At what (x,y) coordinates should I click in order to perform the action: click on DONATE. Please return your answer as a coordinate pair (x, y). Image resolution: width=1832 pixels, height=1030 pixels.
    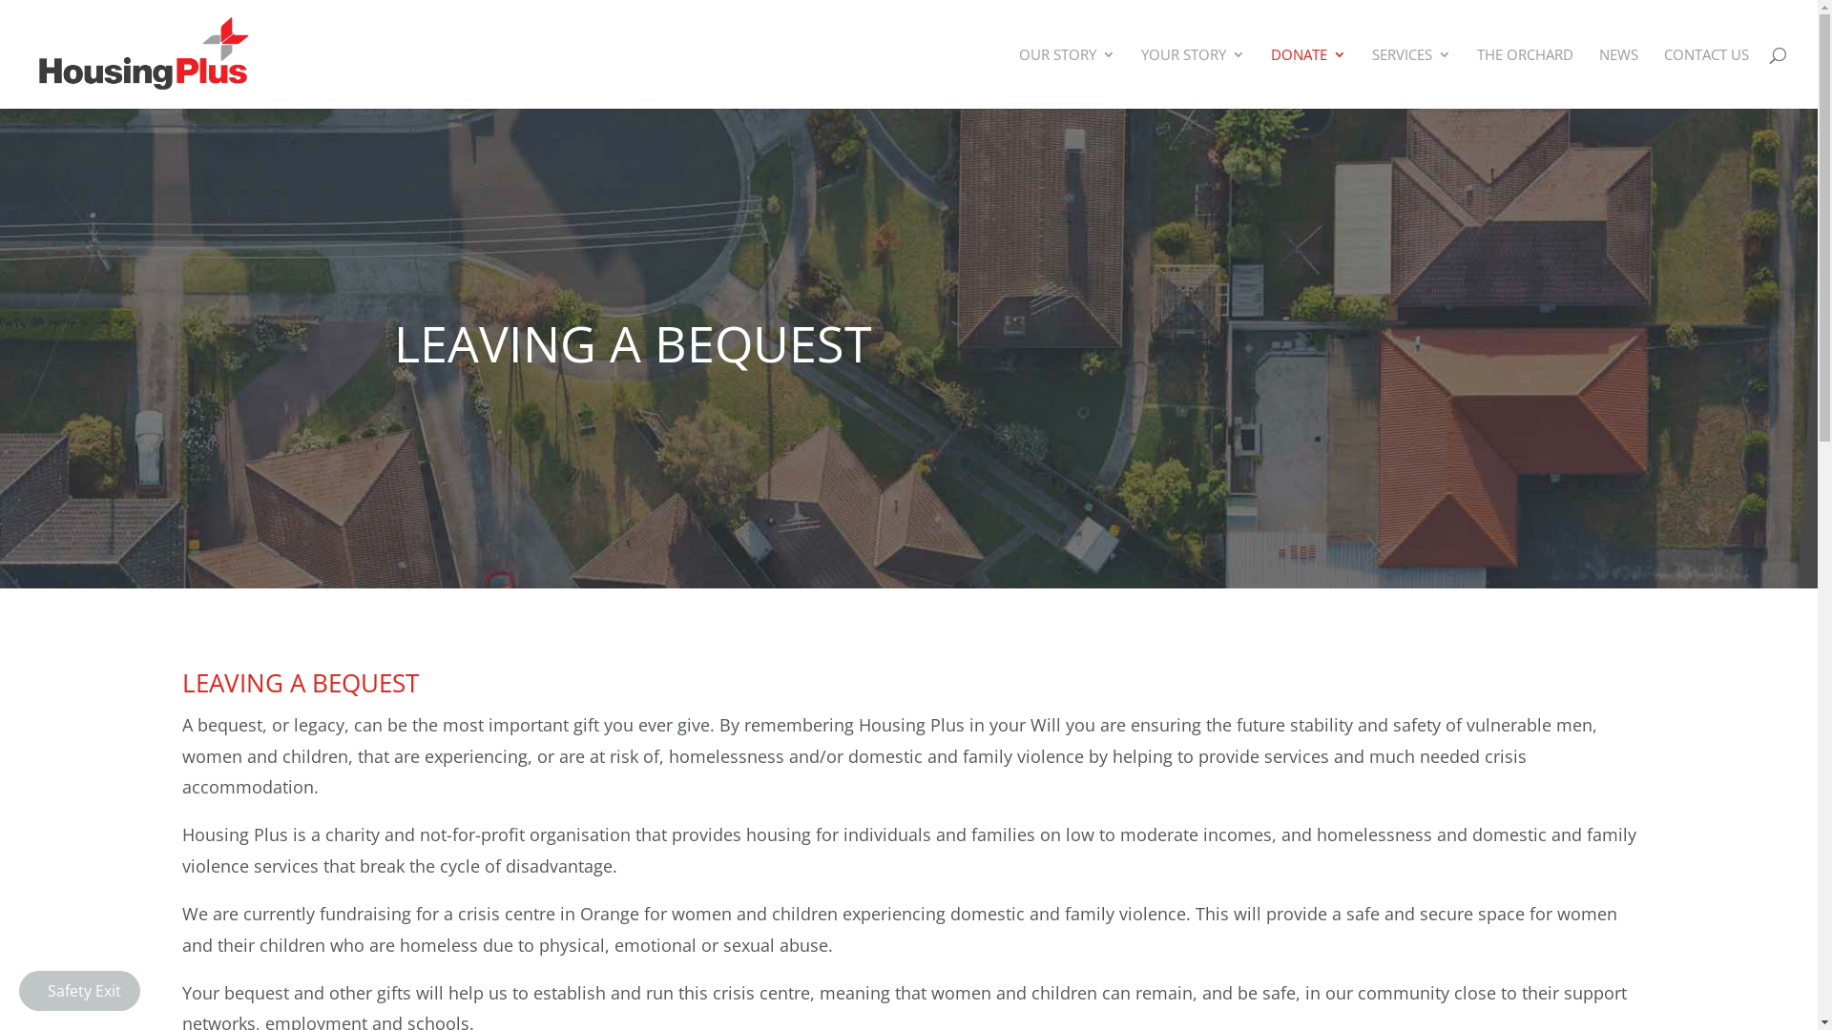
    Looking at the image, I should click on (1309, 78).